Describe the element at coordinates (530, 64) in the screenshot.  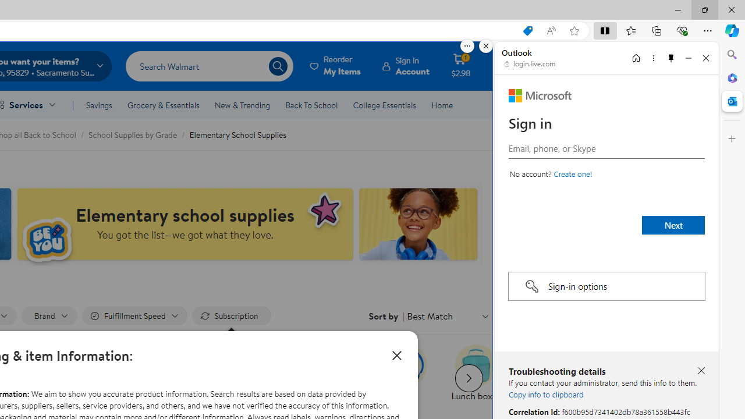
I see `login.live.com` at that location.